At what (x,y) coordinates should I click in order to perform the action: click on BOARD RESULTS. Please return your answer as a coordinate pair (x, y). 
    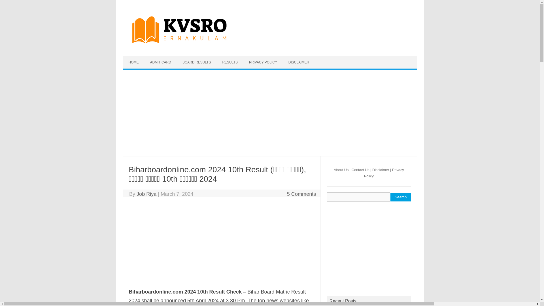
    Looking at the image, I should click on (197, 62).